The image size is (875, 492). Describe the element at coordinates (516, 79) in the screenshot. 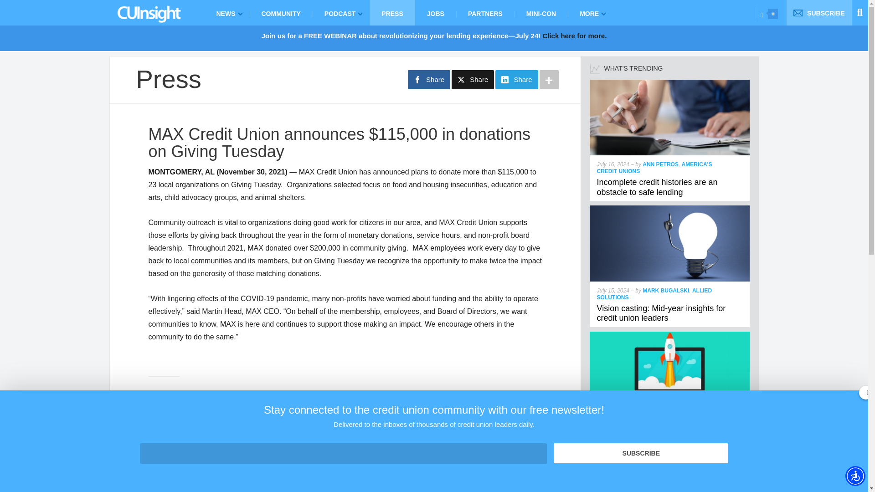

I see `Share` at that location.